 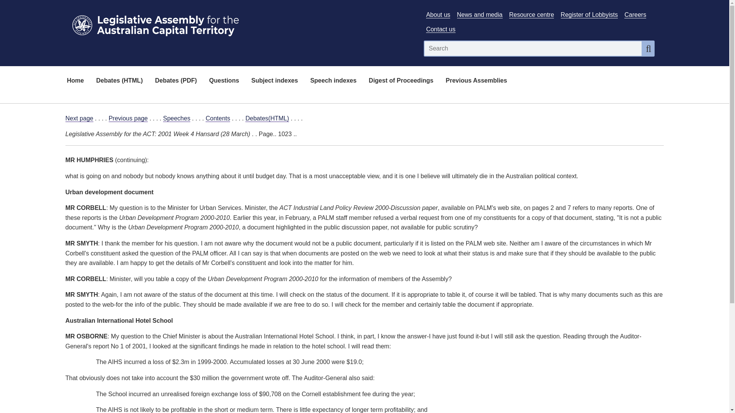 I want to click on Careers, so click(x=635, y=15).